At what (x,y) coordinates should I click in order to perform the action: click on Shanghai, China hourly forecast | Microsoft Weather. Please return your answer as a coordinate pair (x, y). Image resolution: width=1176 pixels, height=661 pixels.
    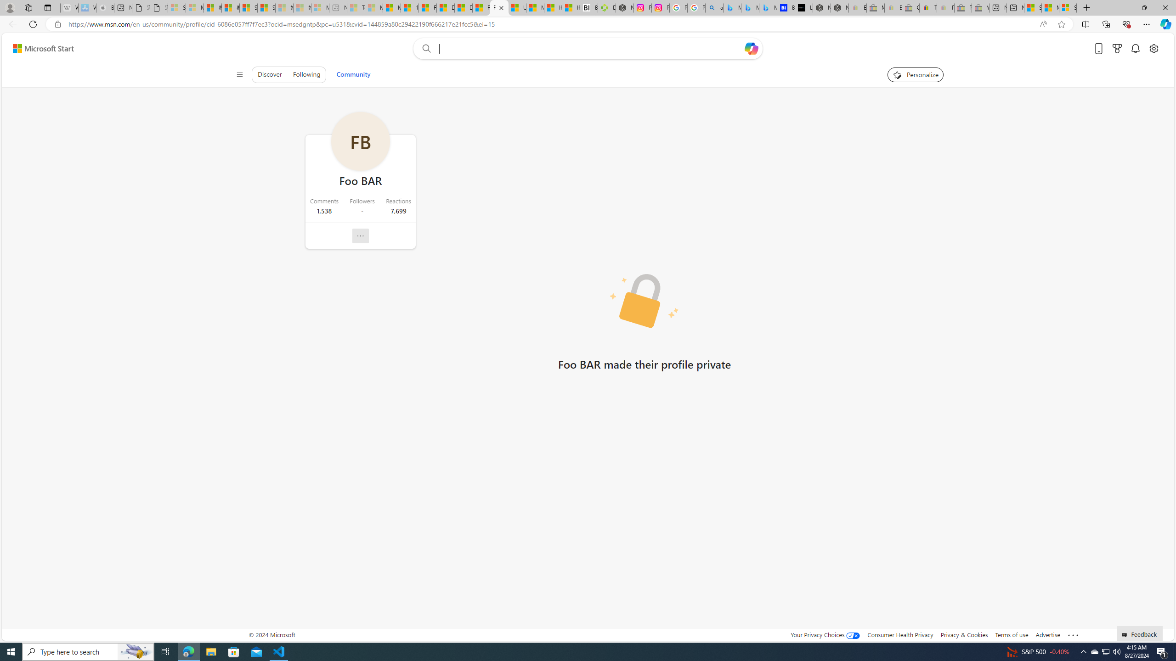
    Looking at the image, I should click on (1033, 8).